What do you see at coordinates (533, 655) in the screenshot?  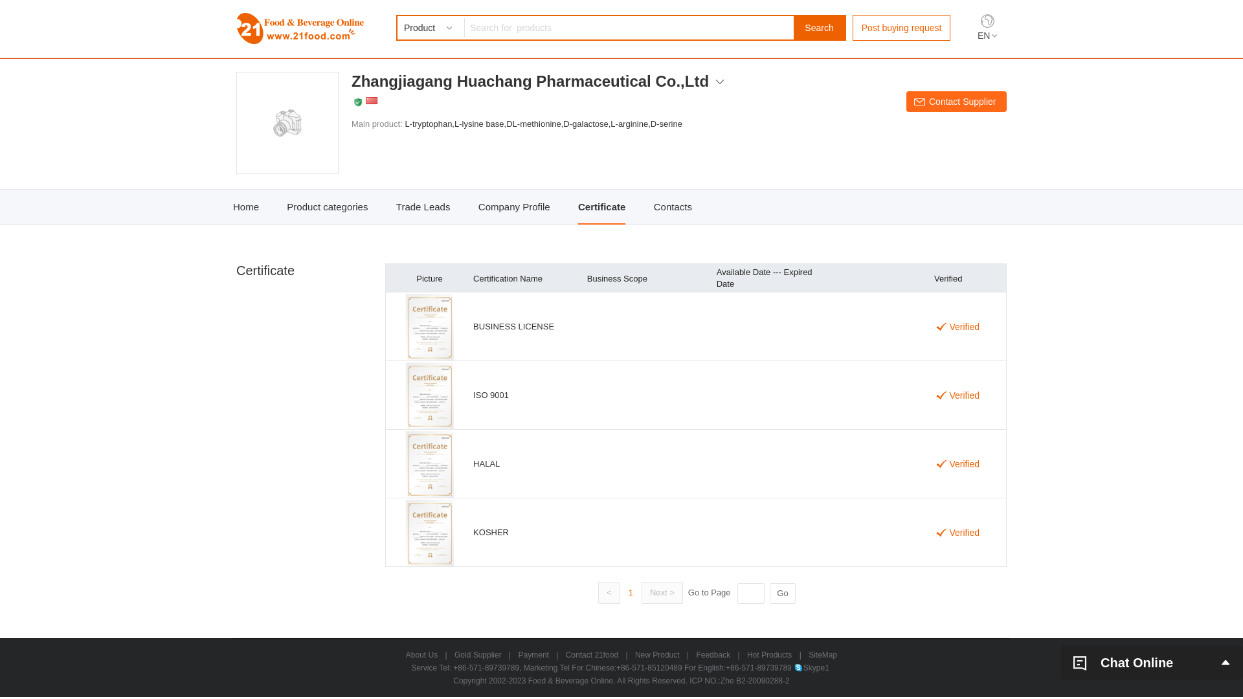 I see `Payment` at bounding box center [533, 655].